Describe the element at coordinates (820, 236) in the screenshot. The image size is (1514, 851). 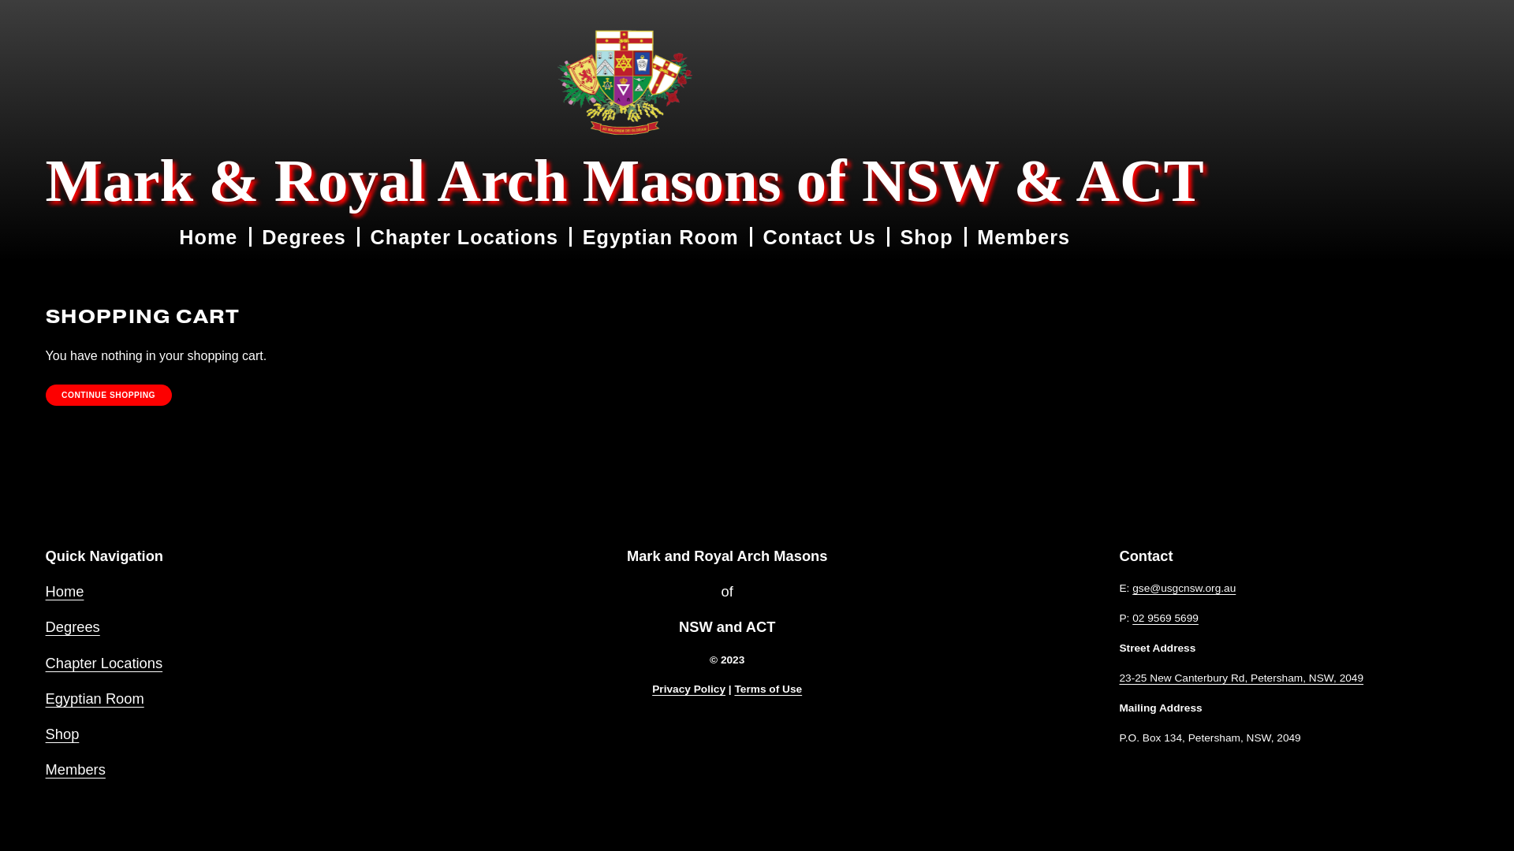
I see `Contact Us` at that location.